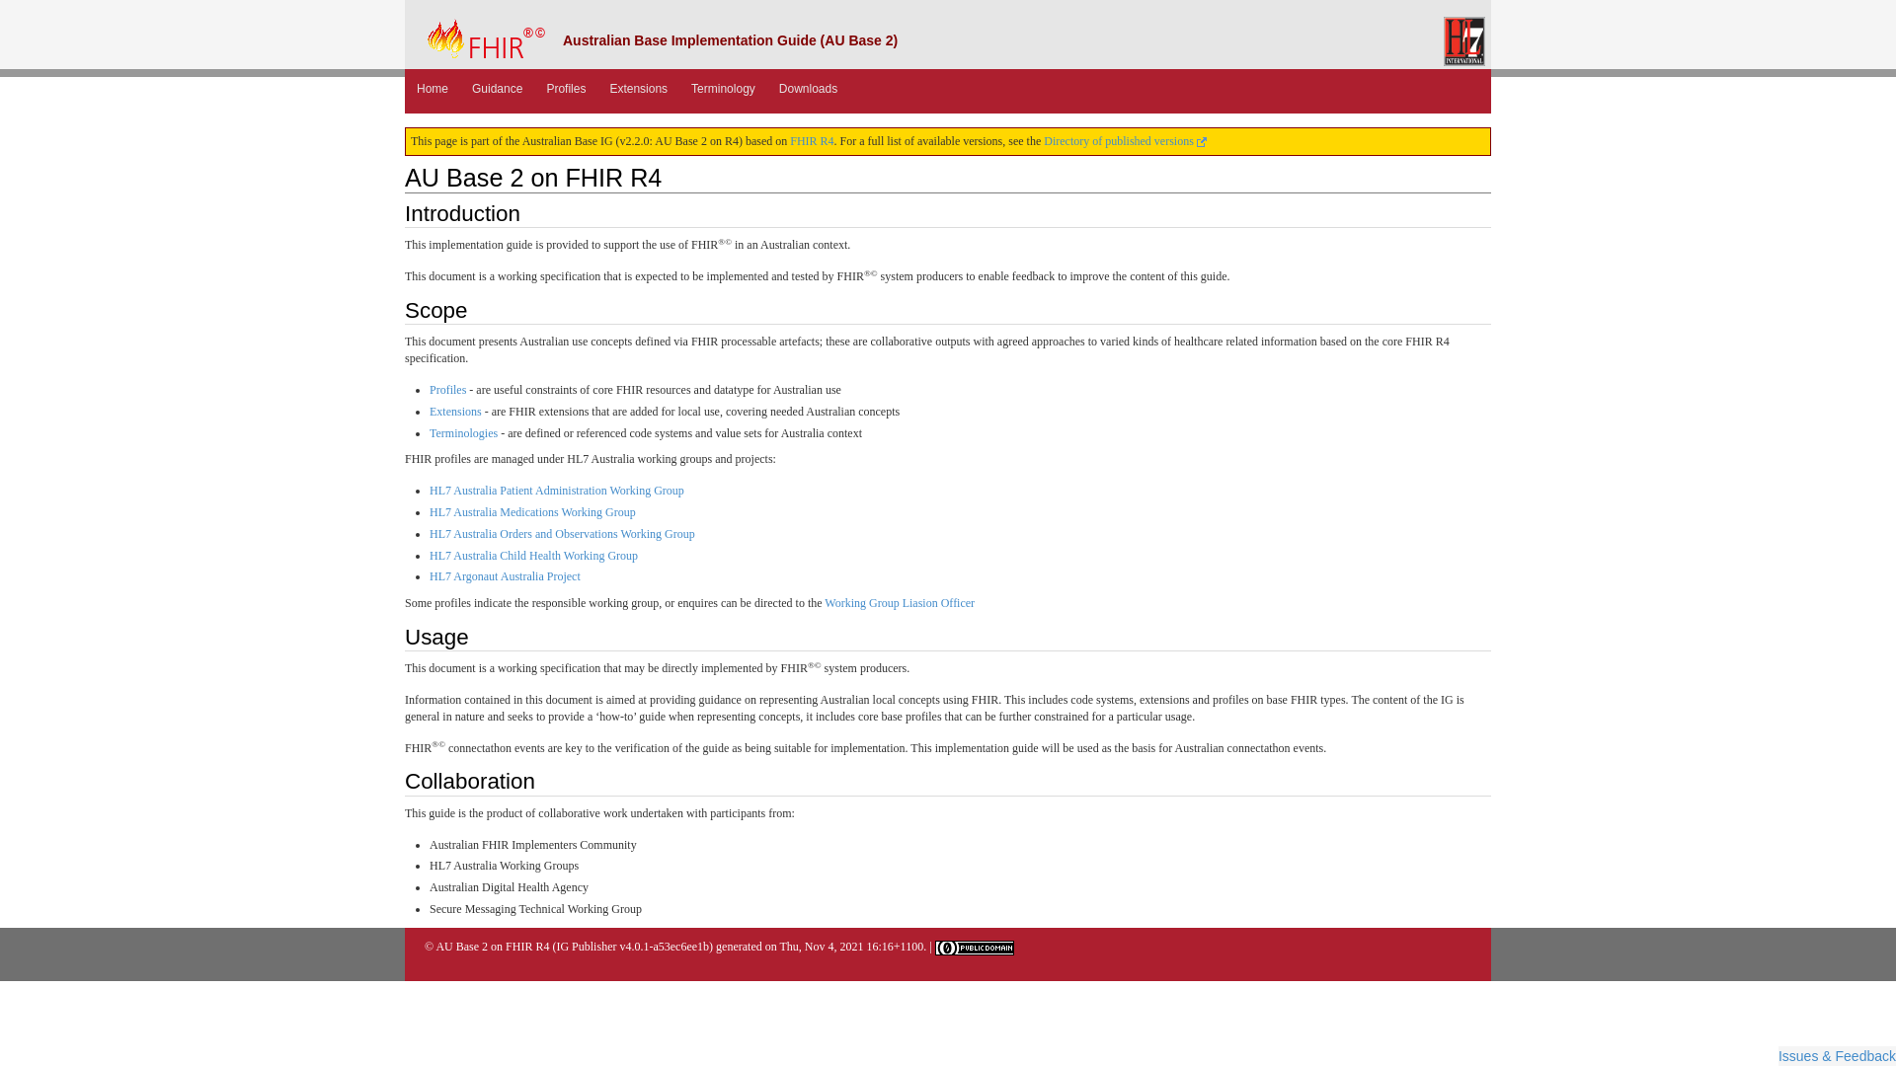 The image size is (1896, 1066). Describe the element at coordinates (808, 89) in the screenshot. I see `Downloads` at that location.